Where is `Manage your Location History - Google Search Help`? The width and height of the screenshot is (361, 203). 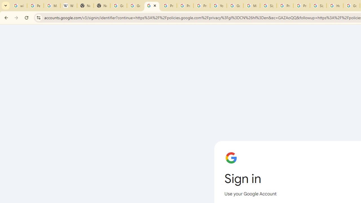
Manage your Location History - Google Search Help is located at coordinates (52, 6).